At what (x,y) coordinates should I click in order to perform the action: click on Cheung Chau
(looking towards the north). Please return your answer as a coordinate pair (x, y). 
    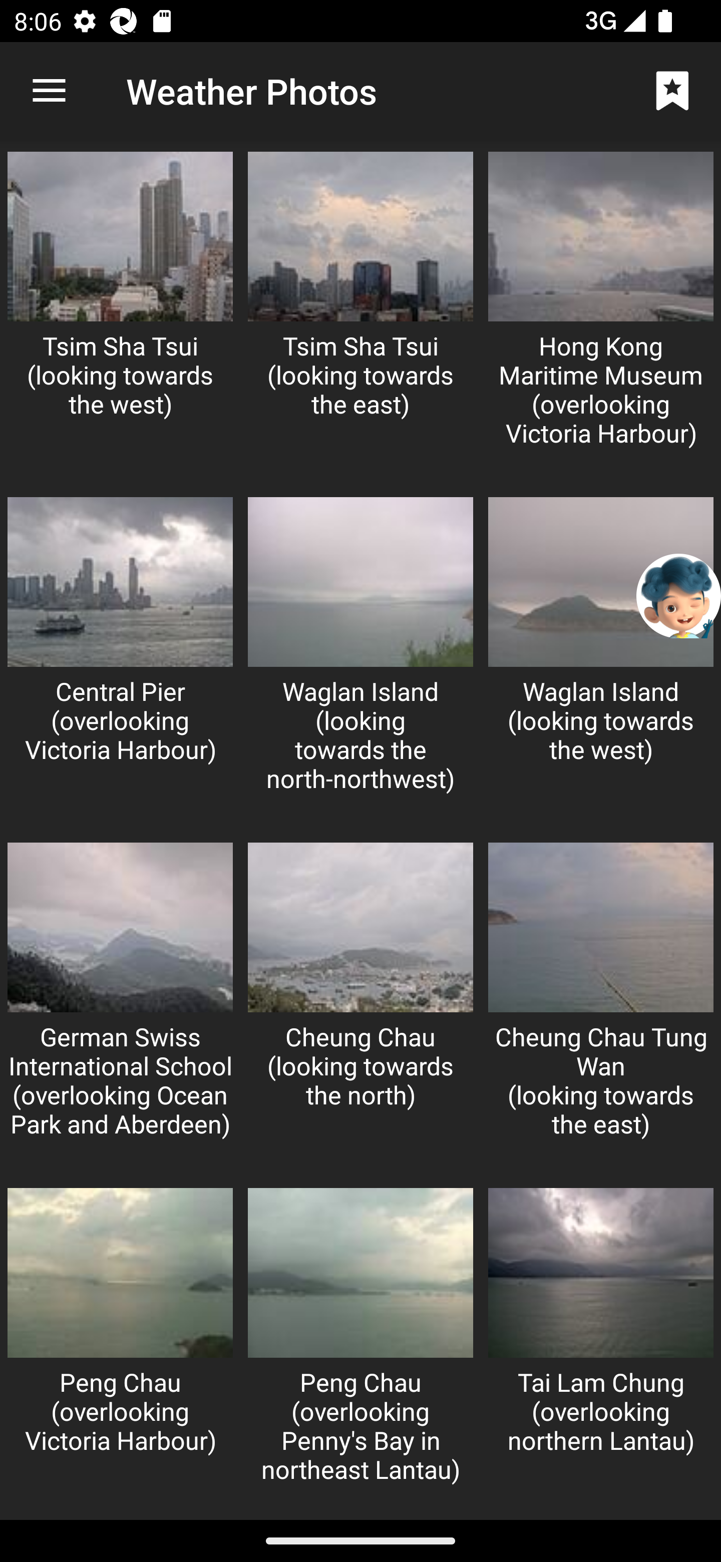
    Looking at the image, I should click on (360, 1006).